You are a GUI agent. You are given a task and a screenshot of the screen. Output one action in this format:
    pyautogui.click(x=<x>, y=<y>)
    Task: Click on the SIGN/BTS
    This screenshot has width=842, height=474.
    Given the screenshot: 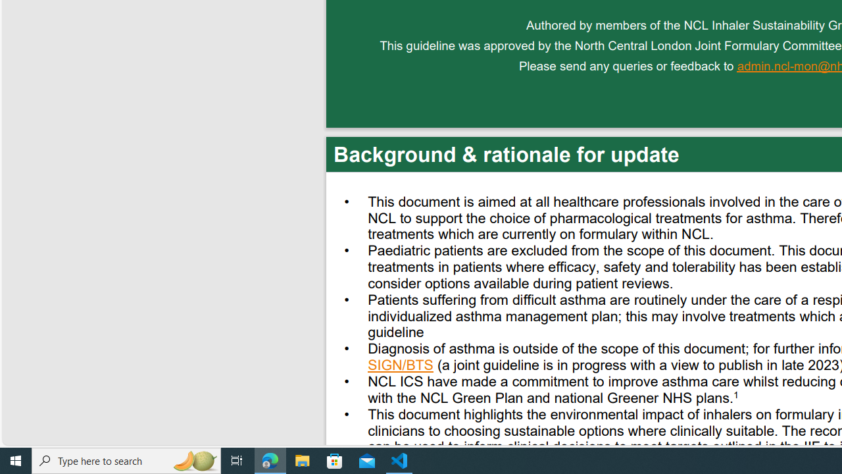 What is the action you would take?
    pyautogui.click(x=401, y=367)
    